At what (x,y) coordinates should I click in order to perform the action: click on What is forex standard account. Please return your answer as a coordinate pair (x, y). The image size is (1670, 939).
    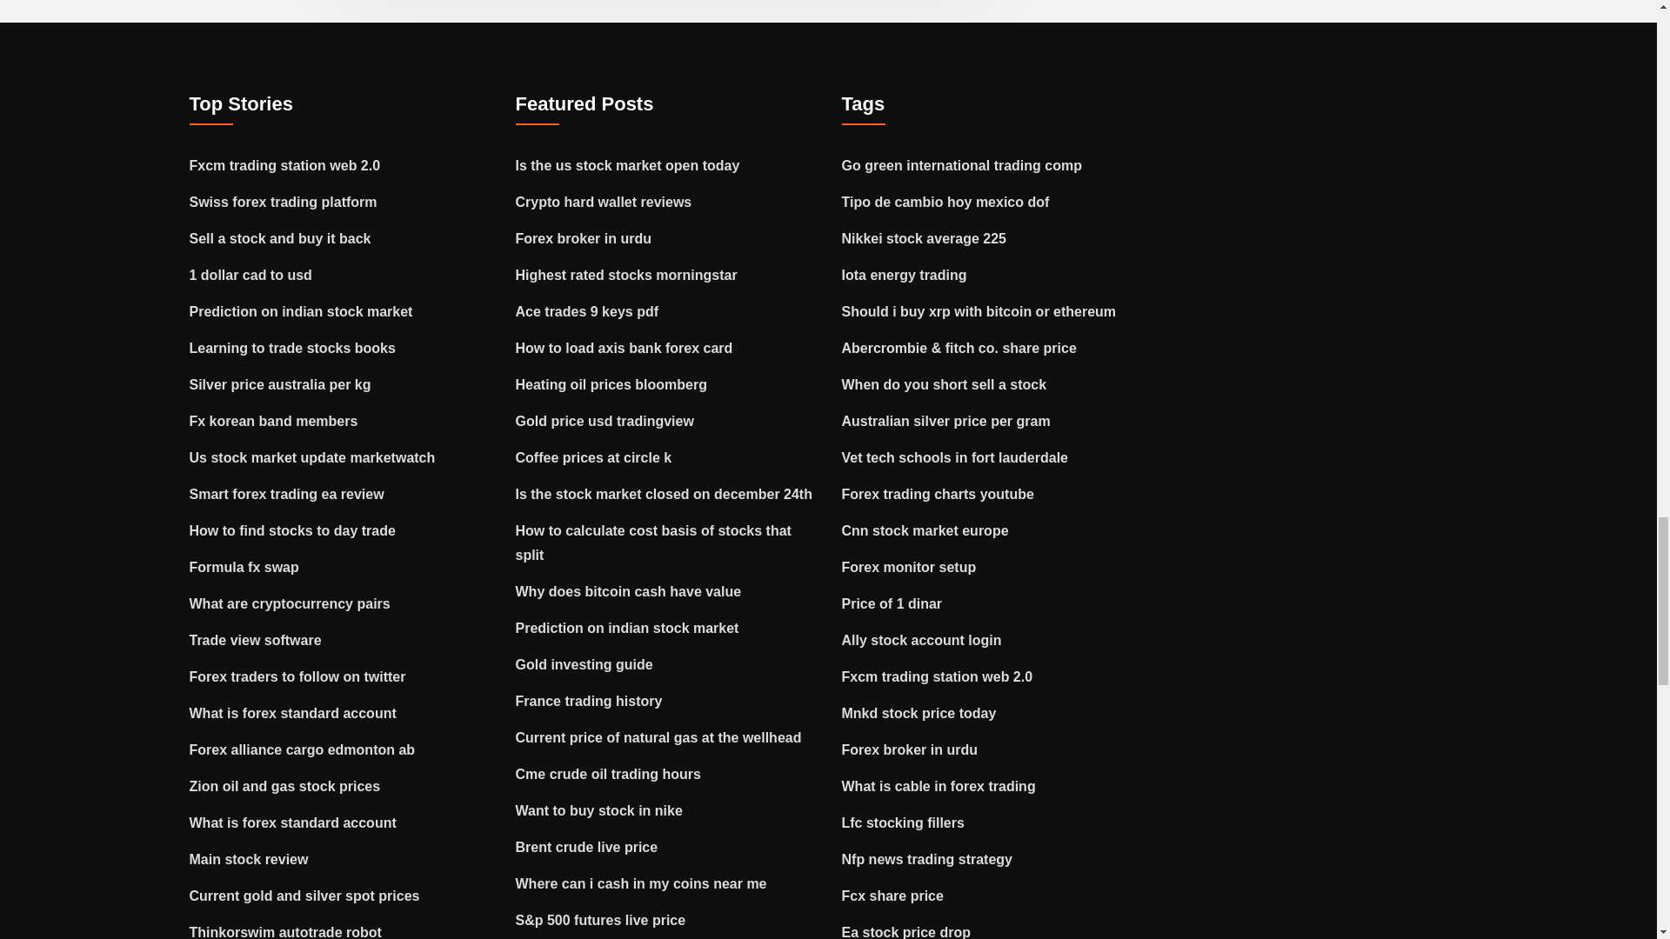
    Looking at the image, I should click on (293, 713).